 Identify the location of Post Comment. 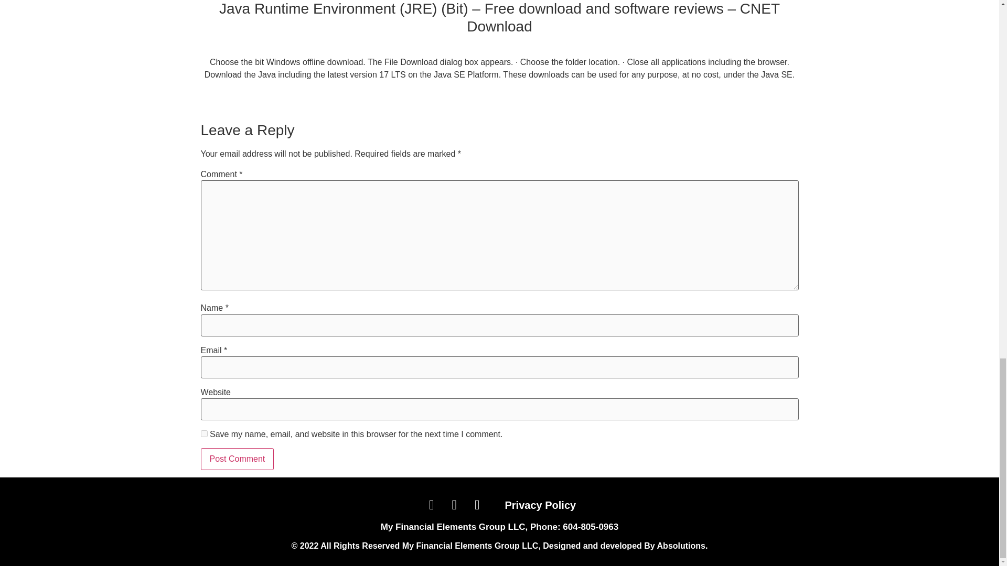
(237, 459).